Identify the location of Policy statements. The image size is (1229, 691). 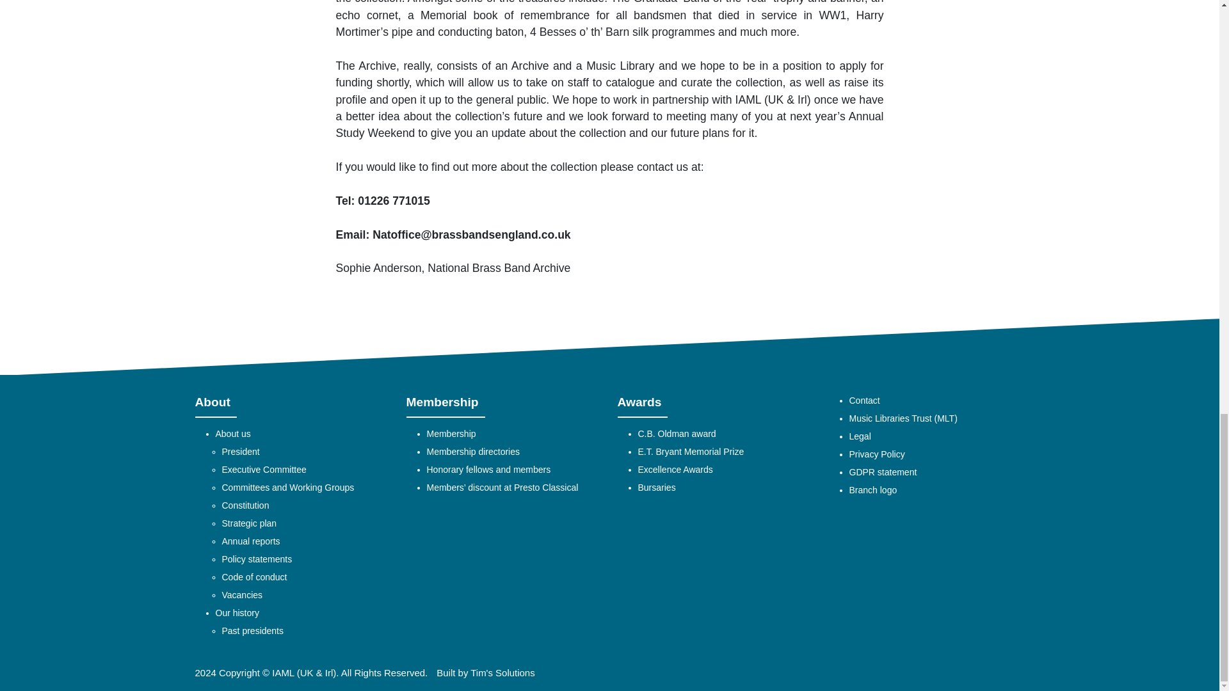
(256, 560).